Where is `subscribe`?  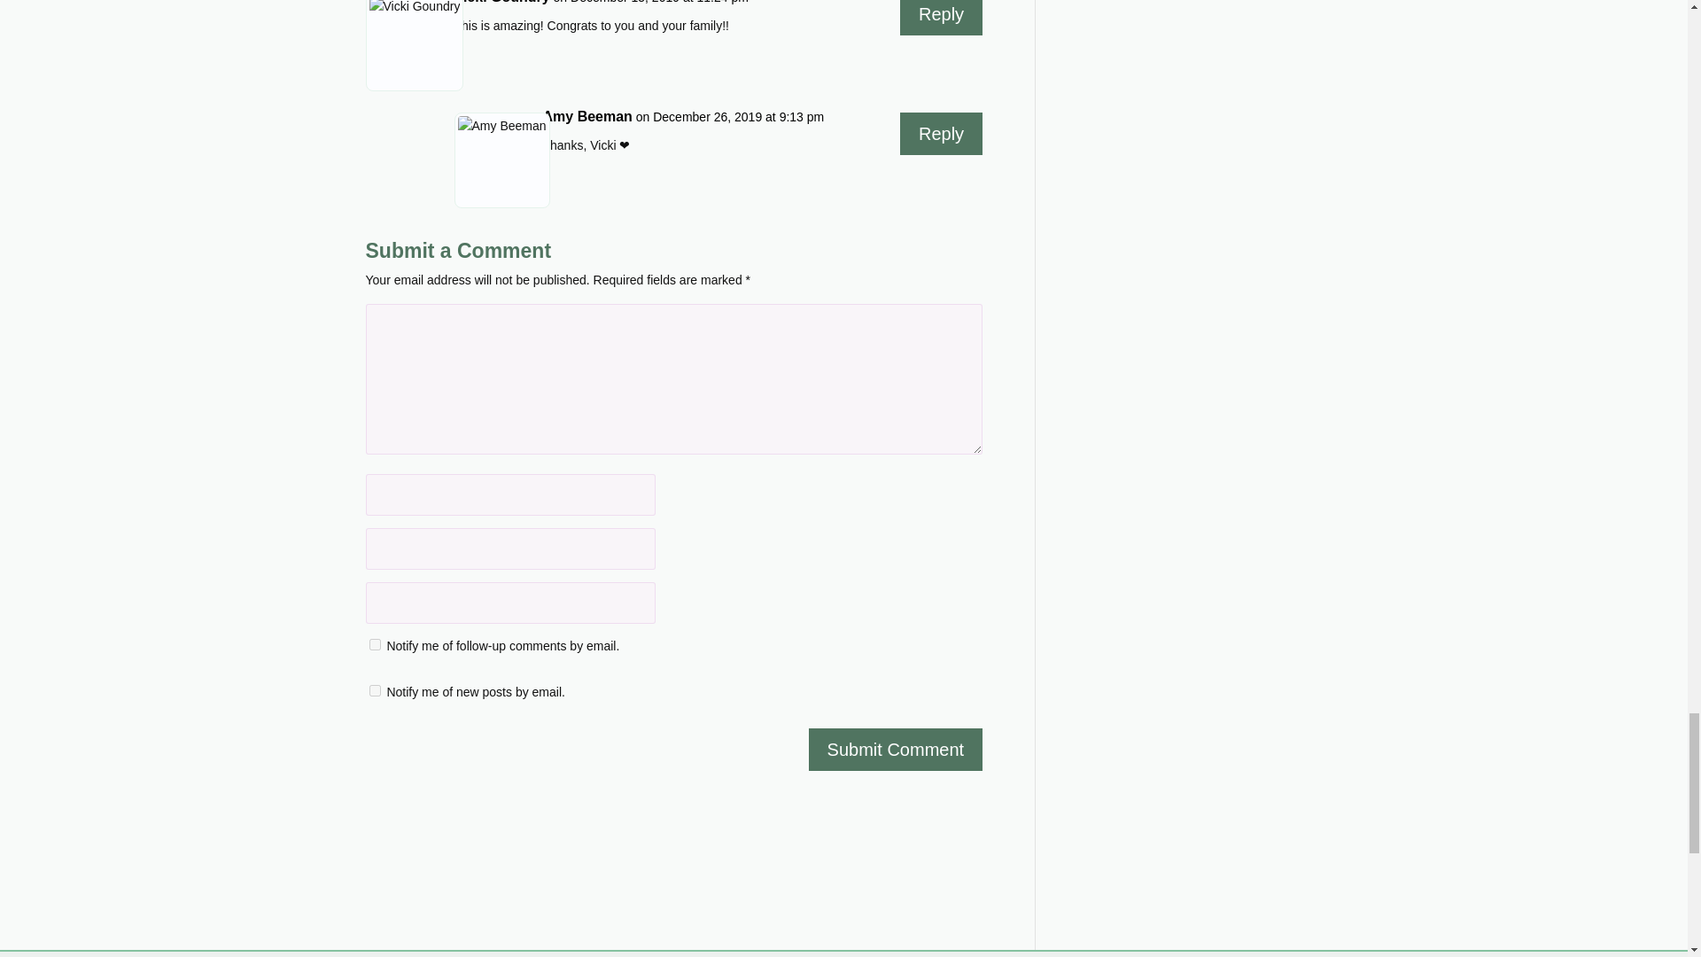
subscribe is located at coordinates (374, 691).